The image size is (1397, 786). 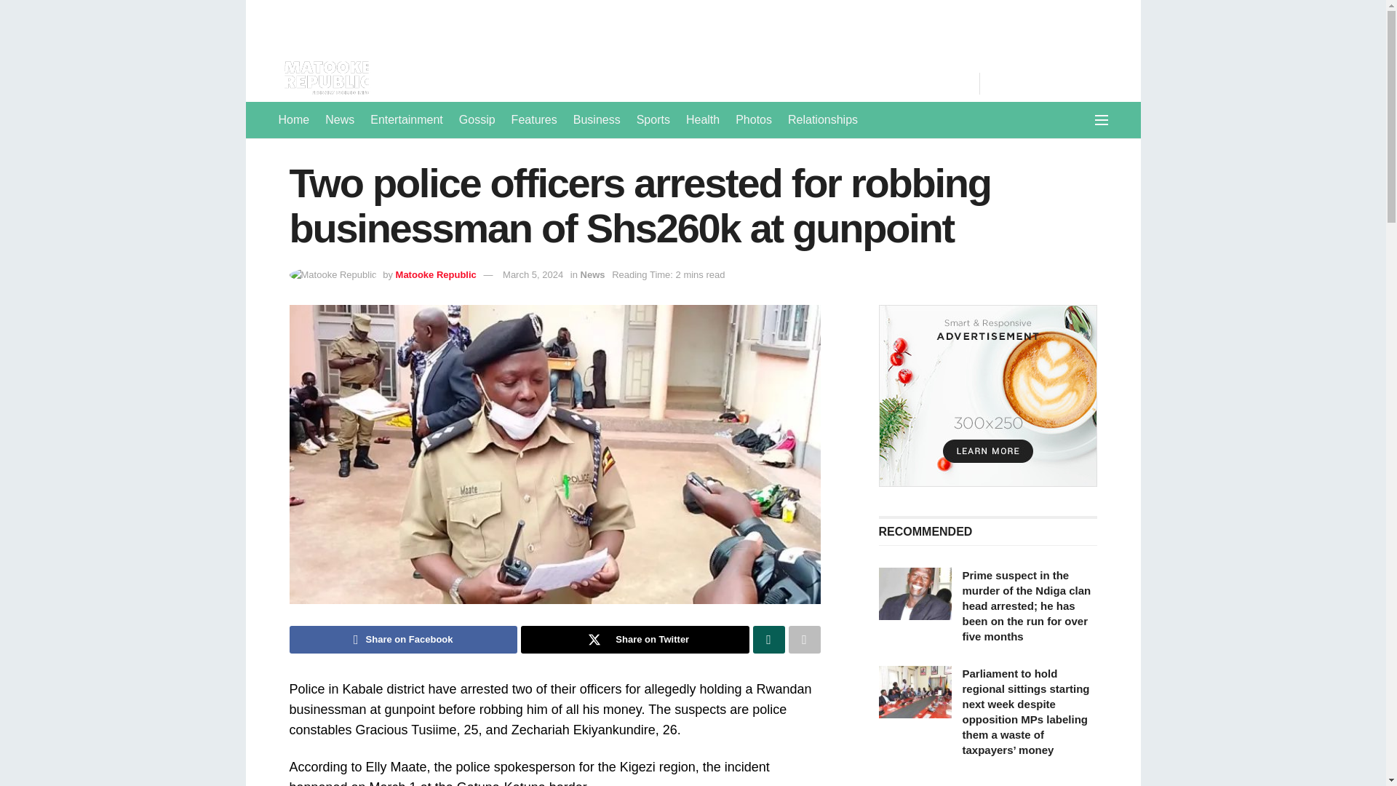 What do you see at coordinates (533, 274) in the screenshot?
I see `March 5, 2024` at bounding box center [533, 274].